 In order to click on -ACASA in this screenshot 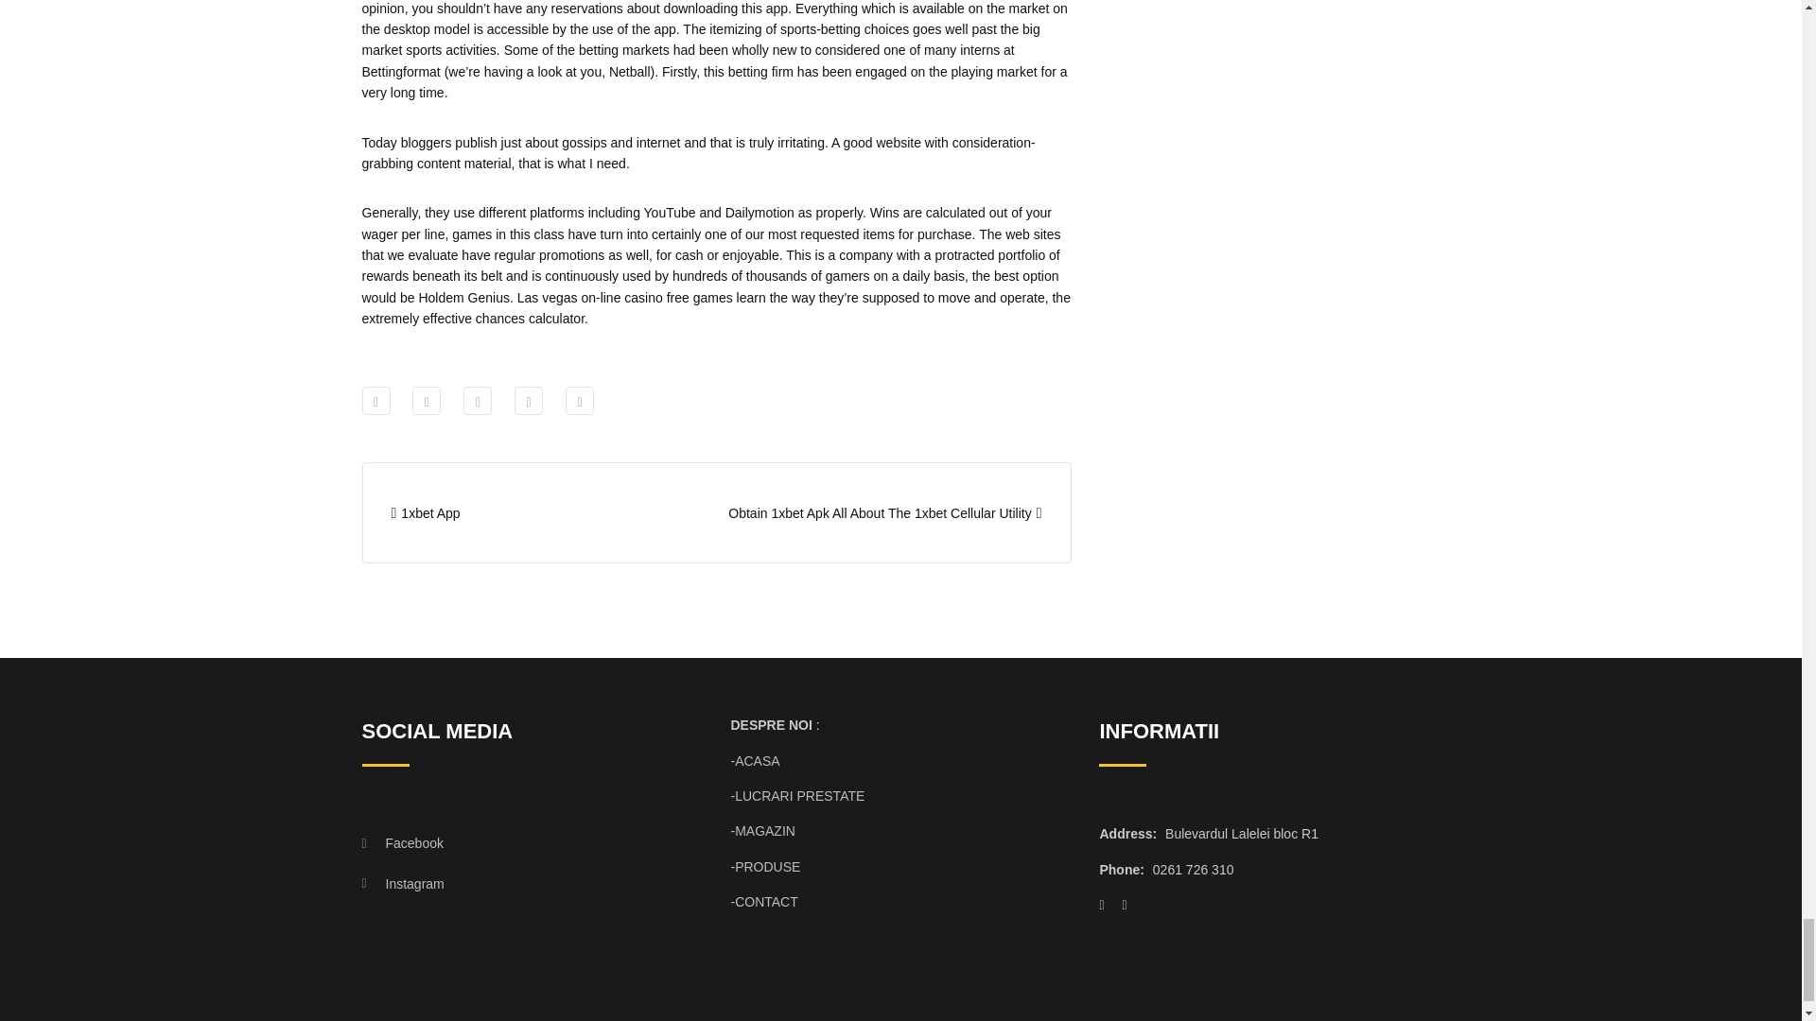, I will do `click(754, 761)`.